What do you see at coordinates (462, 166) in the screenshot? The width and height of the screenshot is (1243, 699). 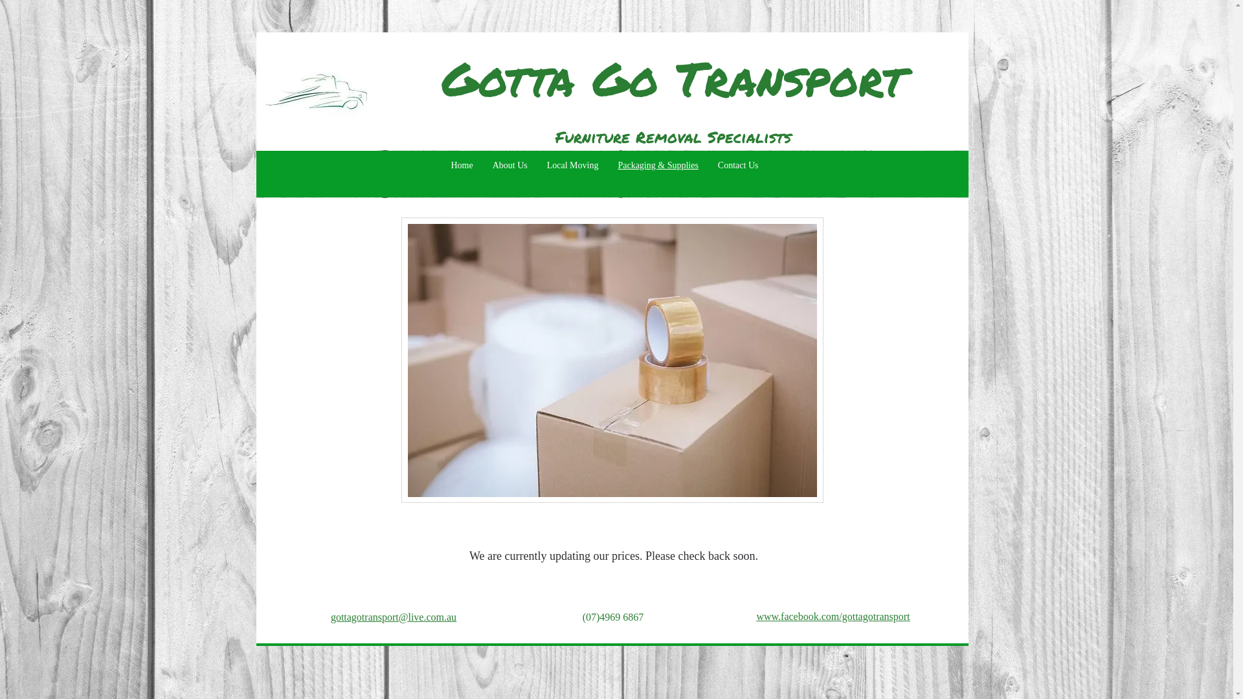 I see `Home` at bounding box center [462, 166].